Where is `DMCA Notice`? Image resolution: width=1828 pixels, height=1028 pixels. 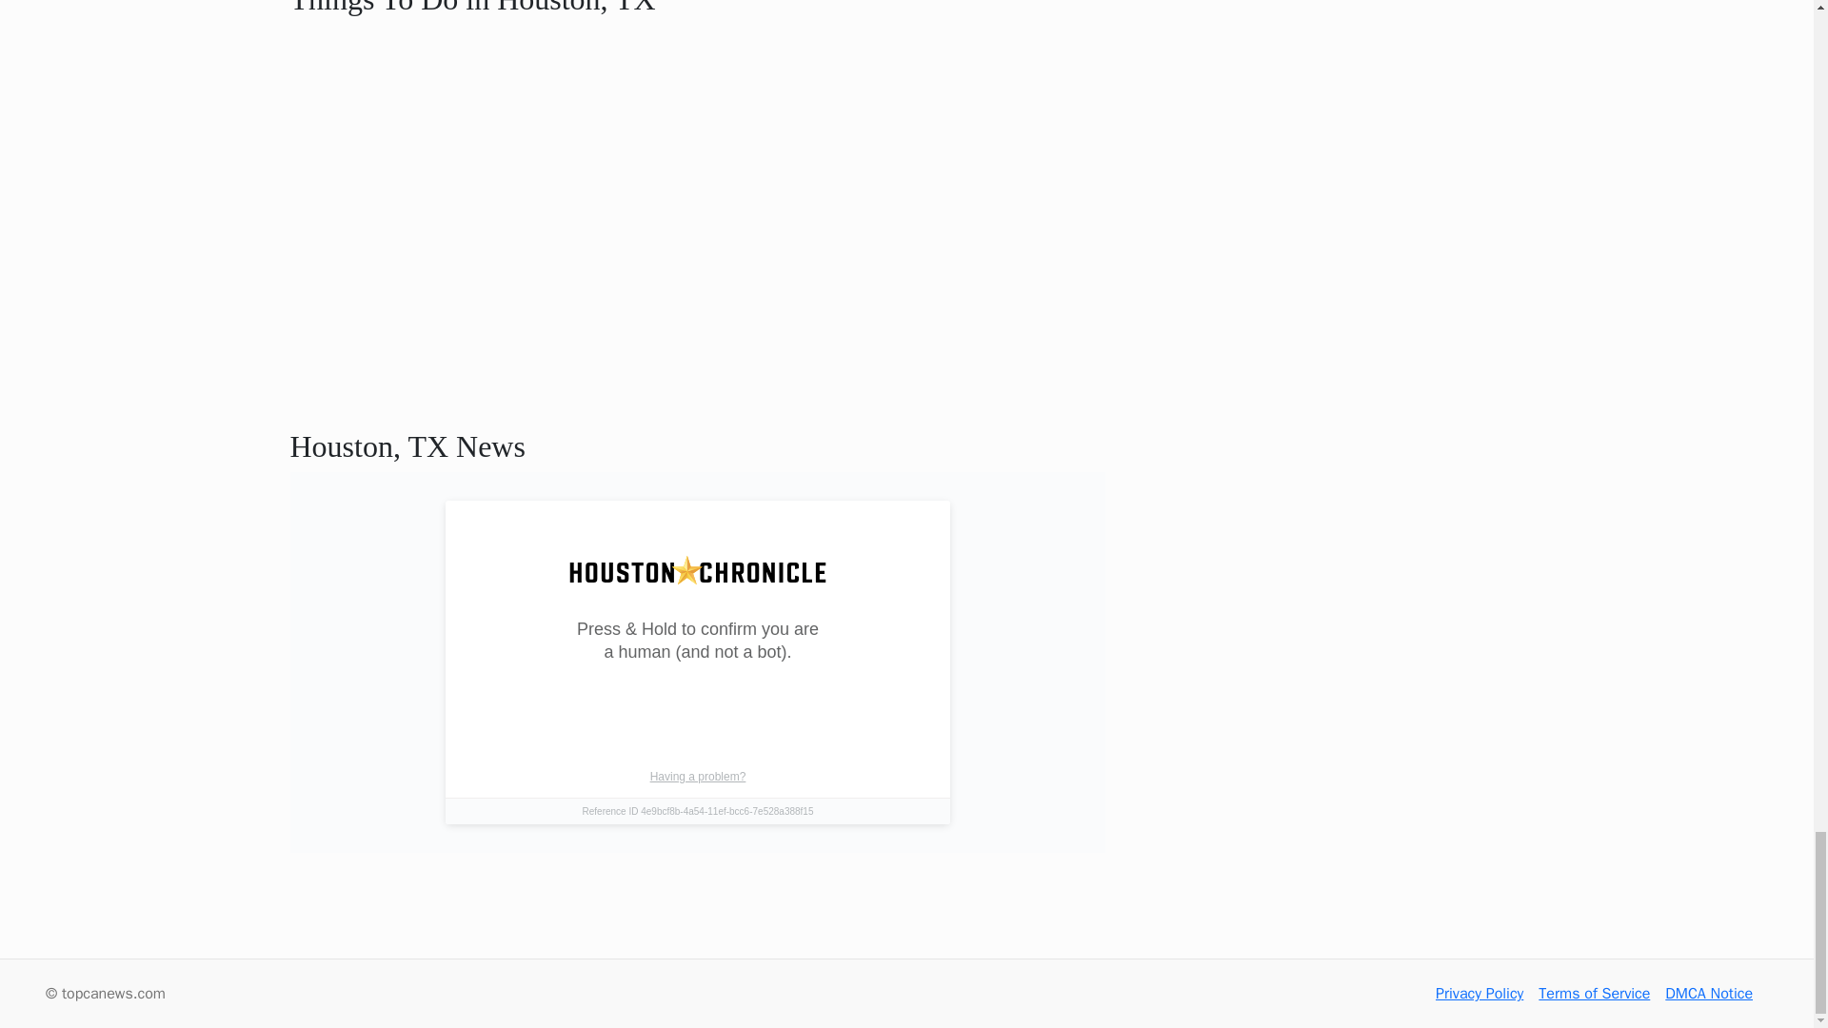 DMCA Notice is located at coordinates (1709, 994).